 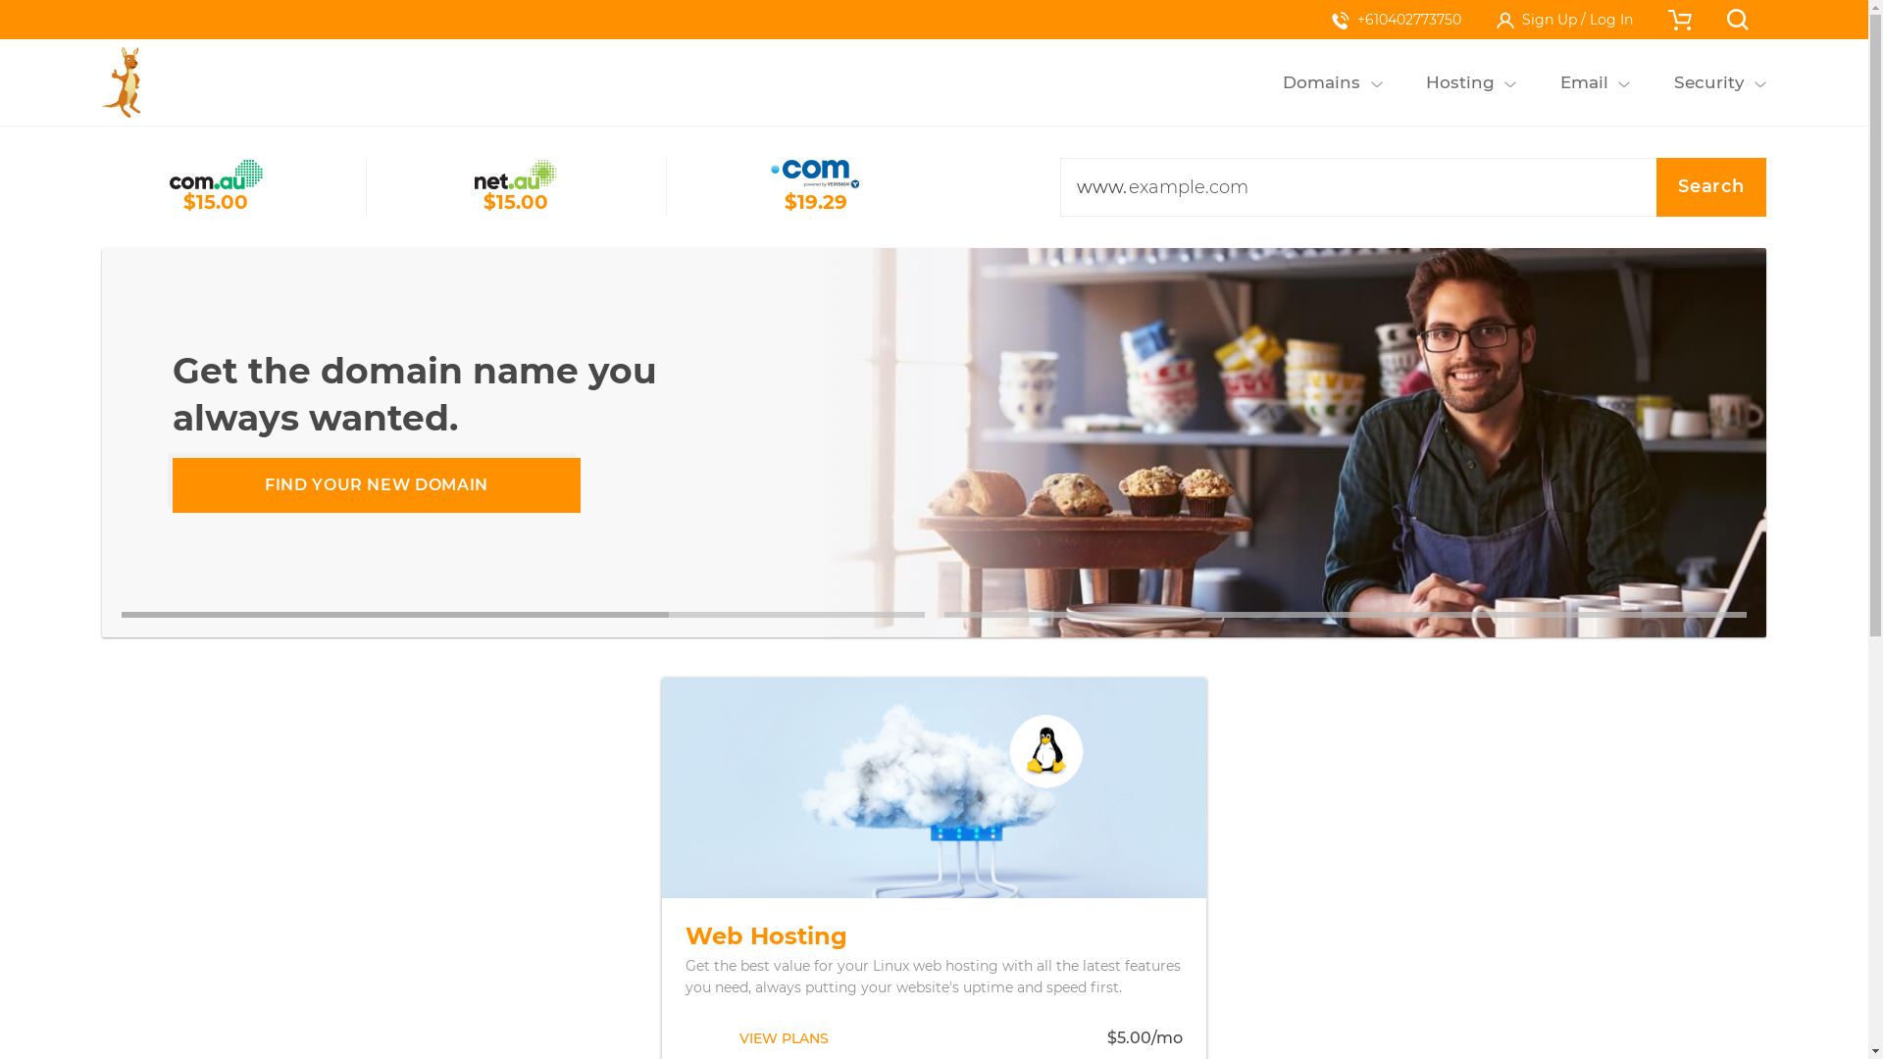 I want to click on Security, so click(x=1708, y=82).